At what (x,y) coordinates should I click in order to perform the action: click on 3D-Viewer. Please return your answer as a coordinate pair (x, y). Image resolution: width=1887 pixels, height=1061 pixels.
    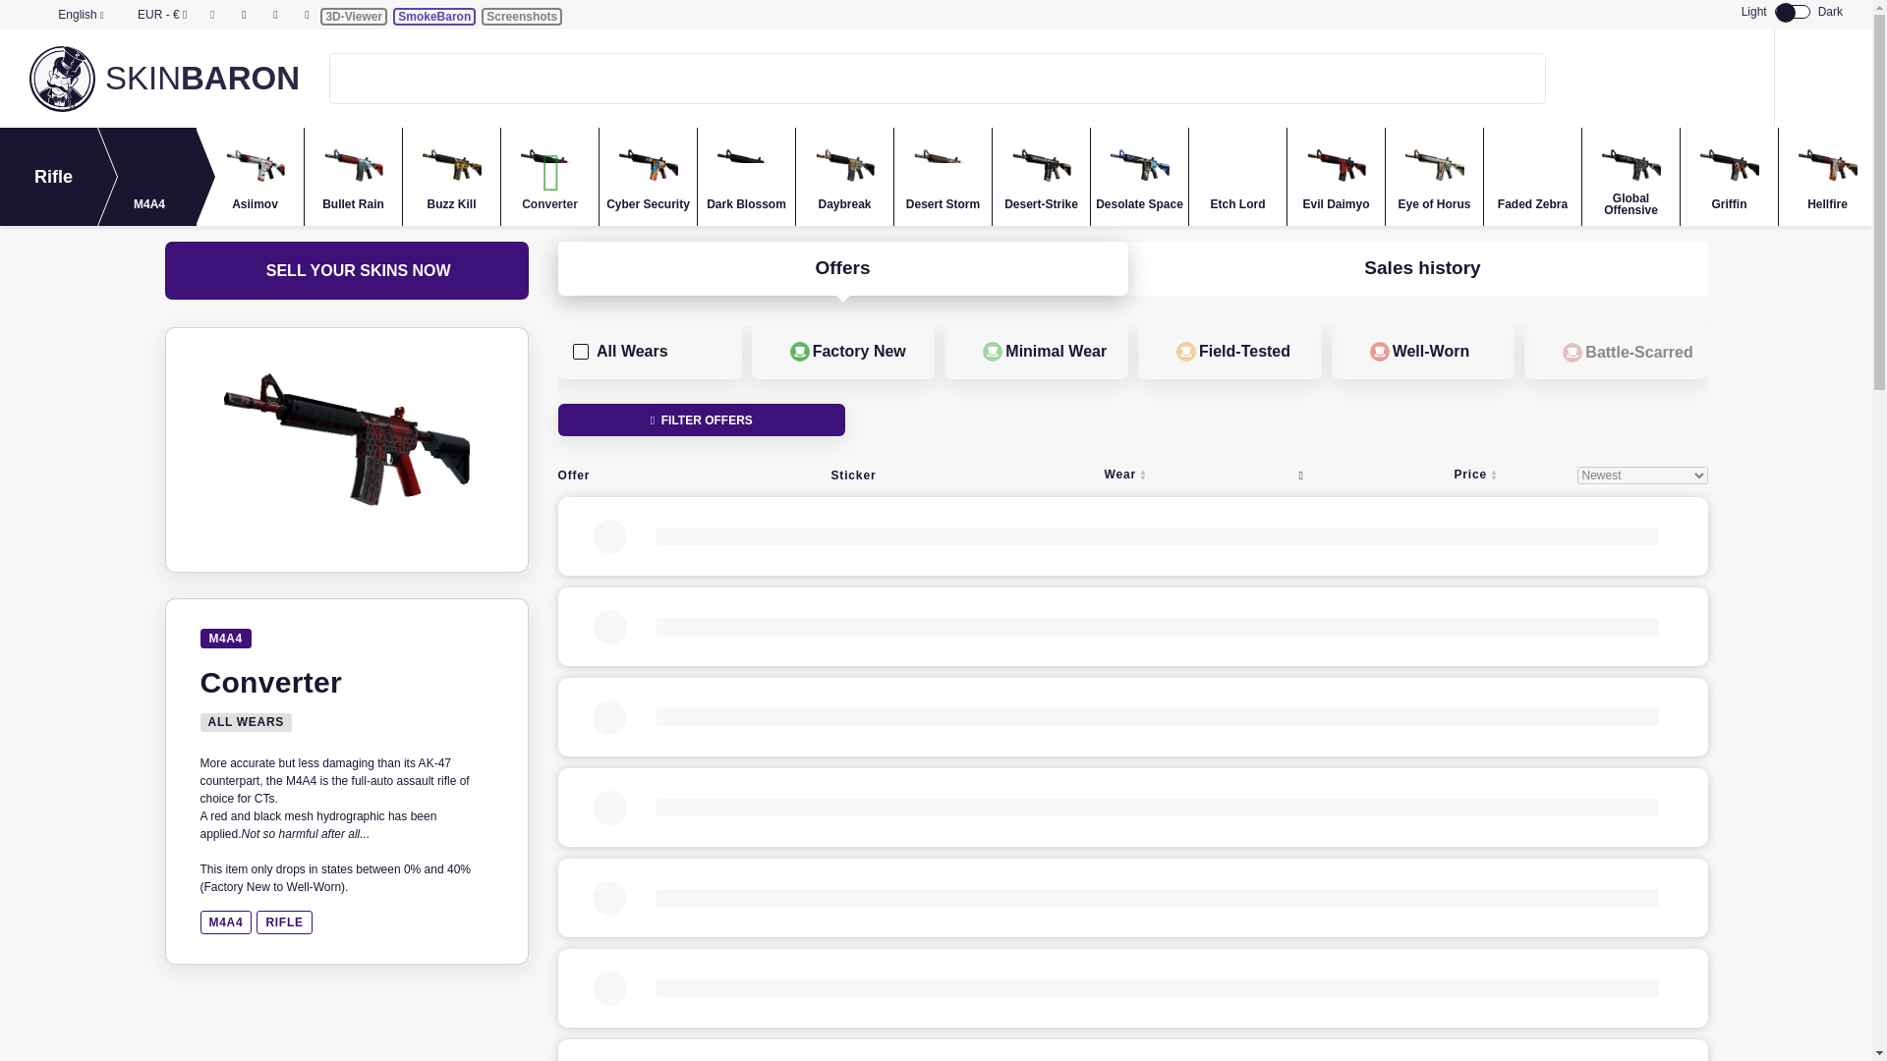
    Looking at the image, I should click on (354, 16).